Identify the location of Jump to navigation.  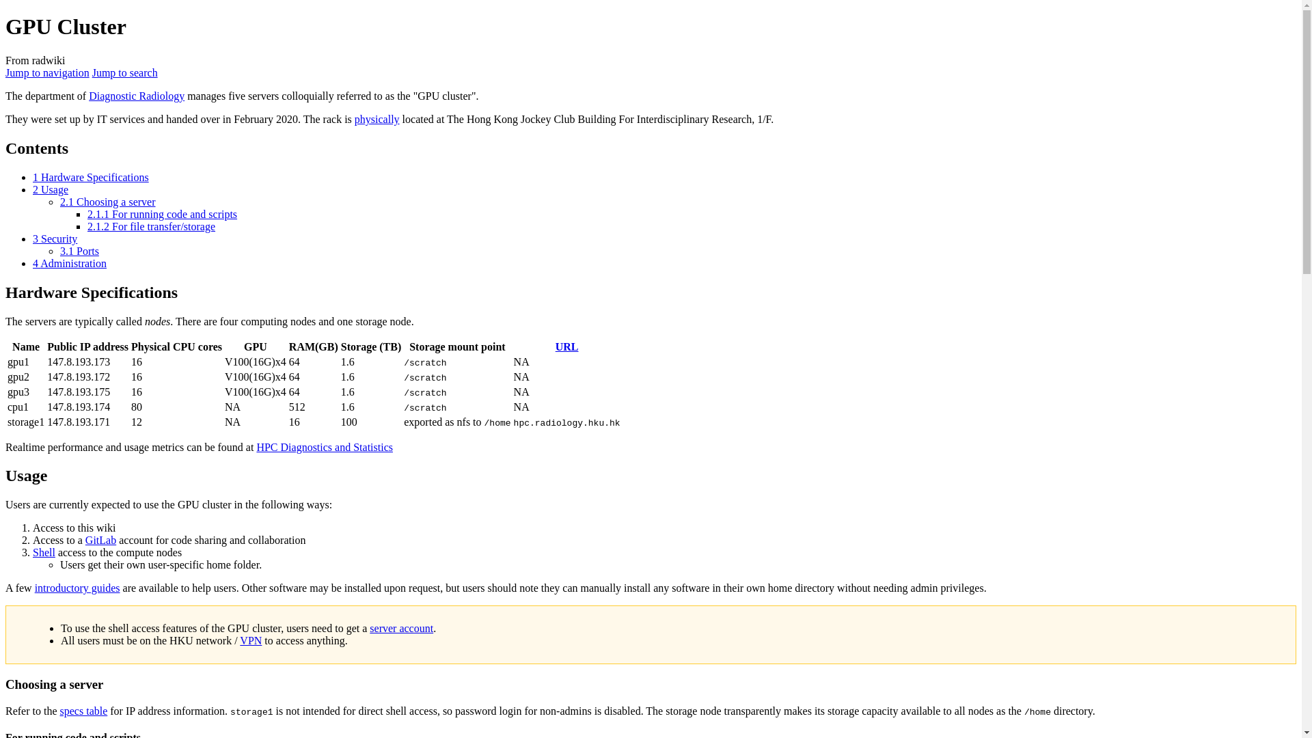
(46, 72).